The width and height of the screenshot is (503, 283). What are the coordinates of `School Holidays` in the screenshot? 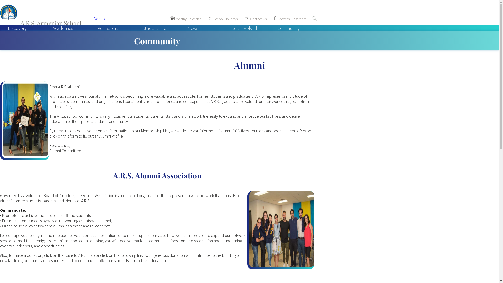 It's located at (223, 19).